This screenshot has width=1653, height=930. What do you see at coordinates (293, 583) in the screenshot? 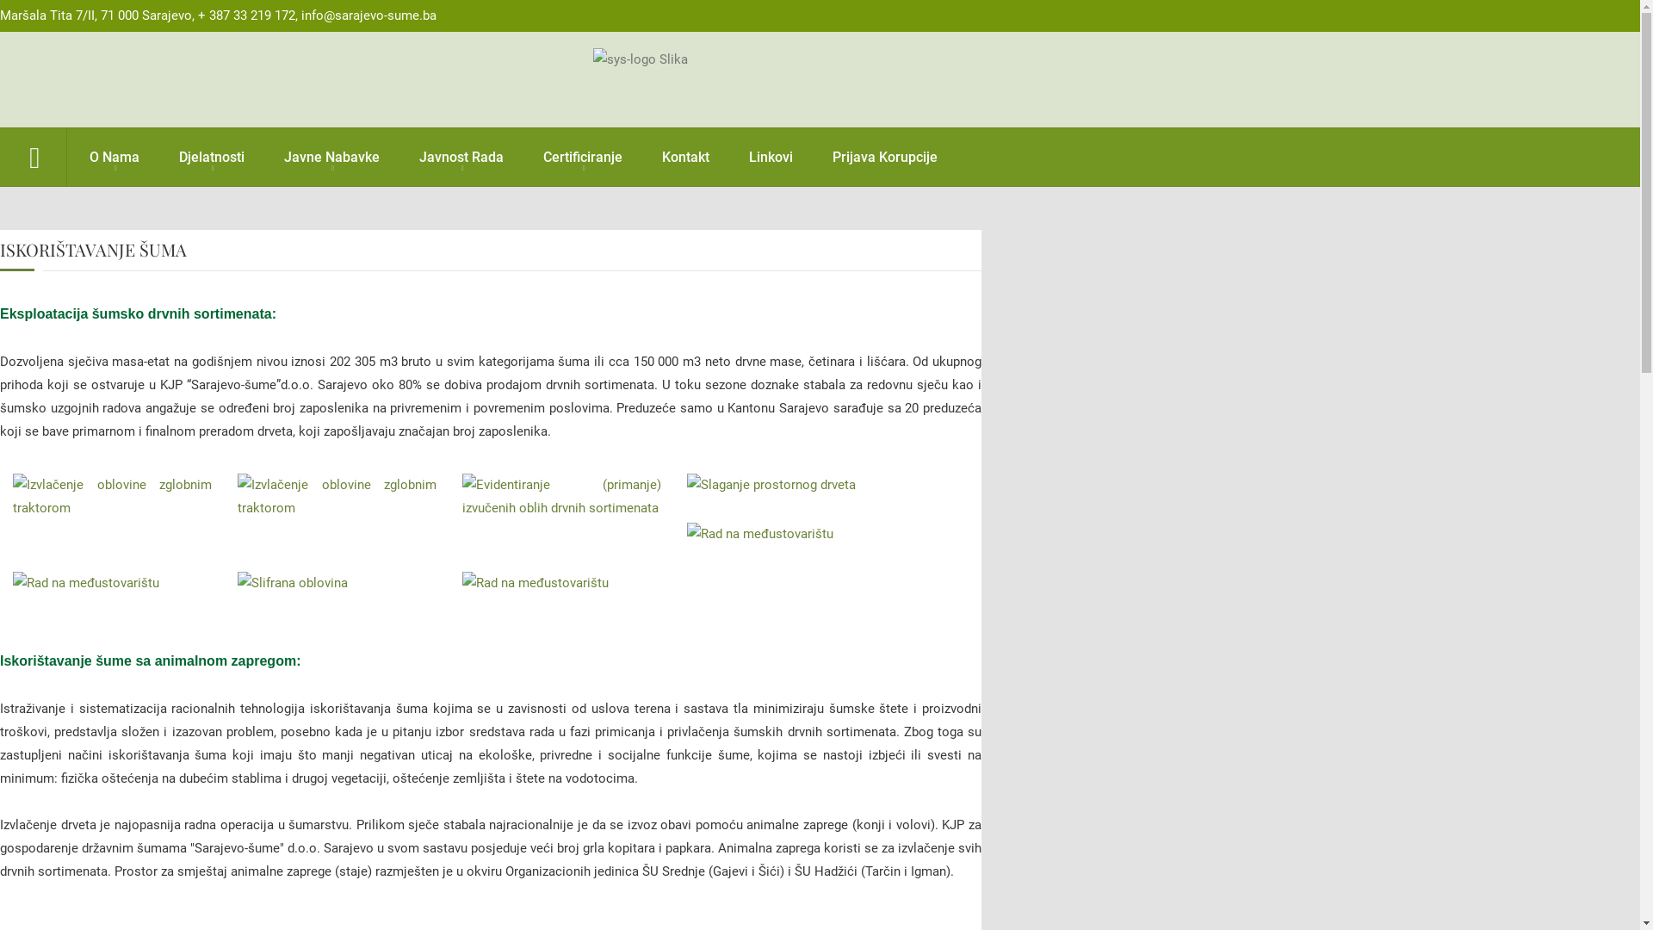
I see `Slifrana oblovina` at bounding box center [293, 583].